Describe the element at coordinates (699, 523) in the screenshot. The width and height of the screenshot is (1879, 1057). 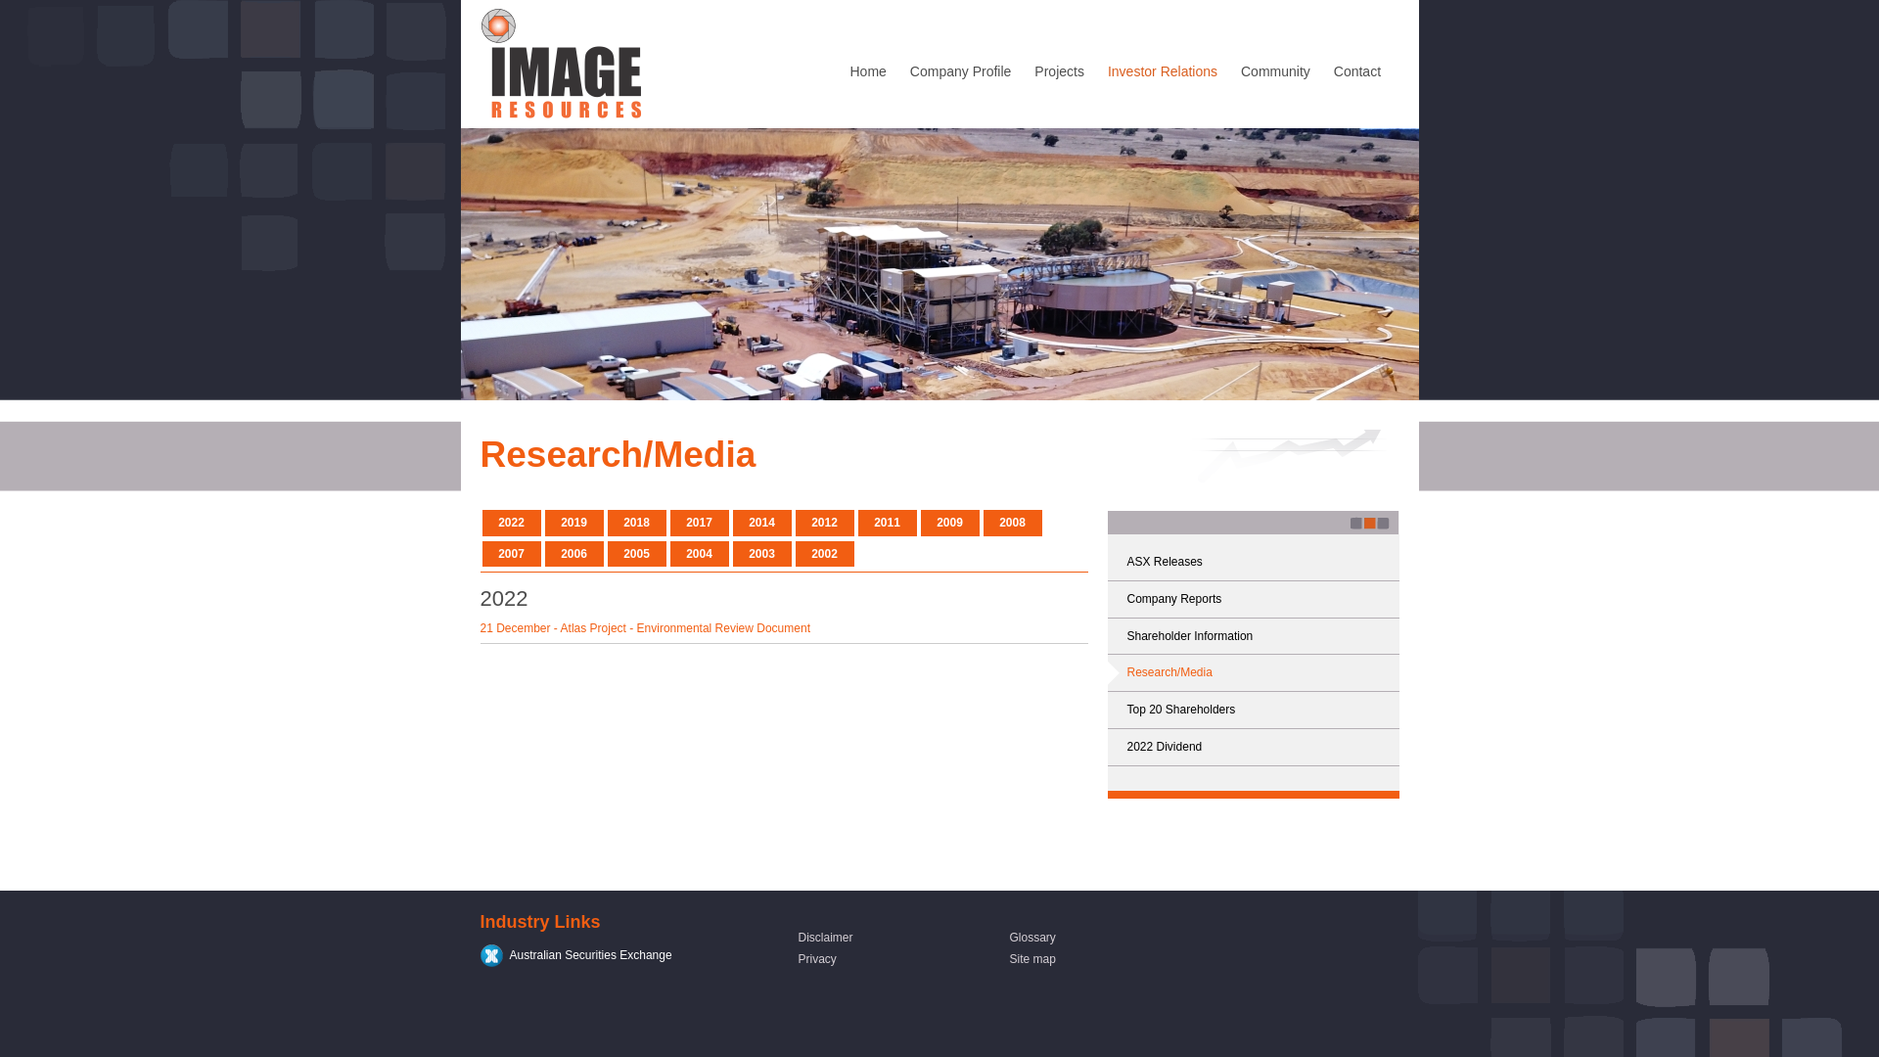
I see `2017` at that location.